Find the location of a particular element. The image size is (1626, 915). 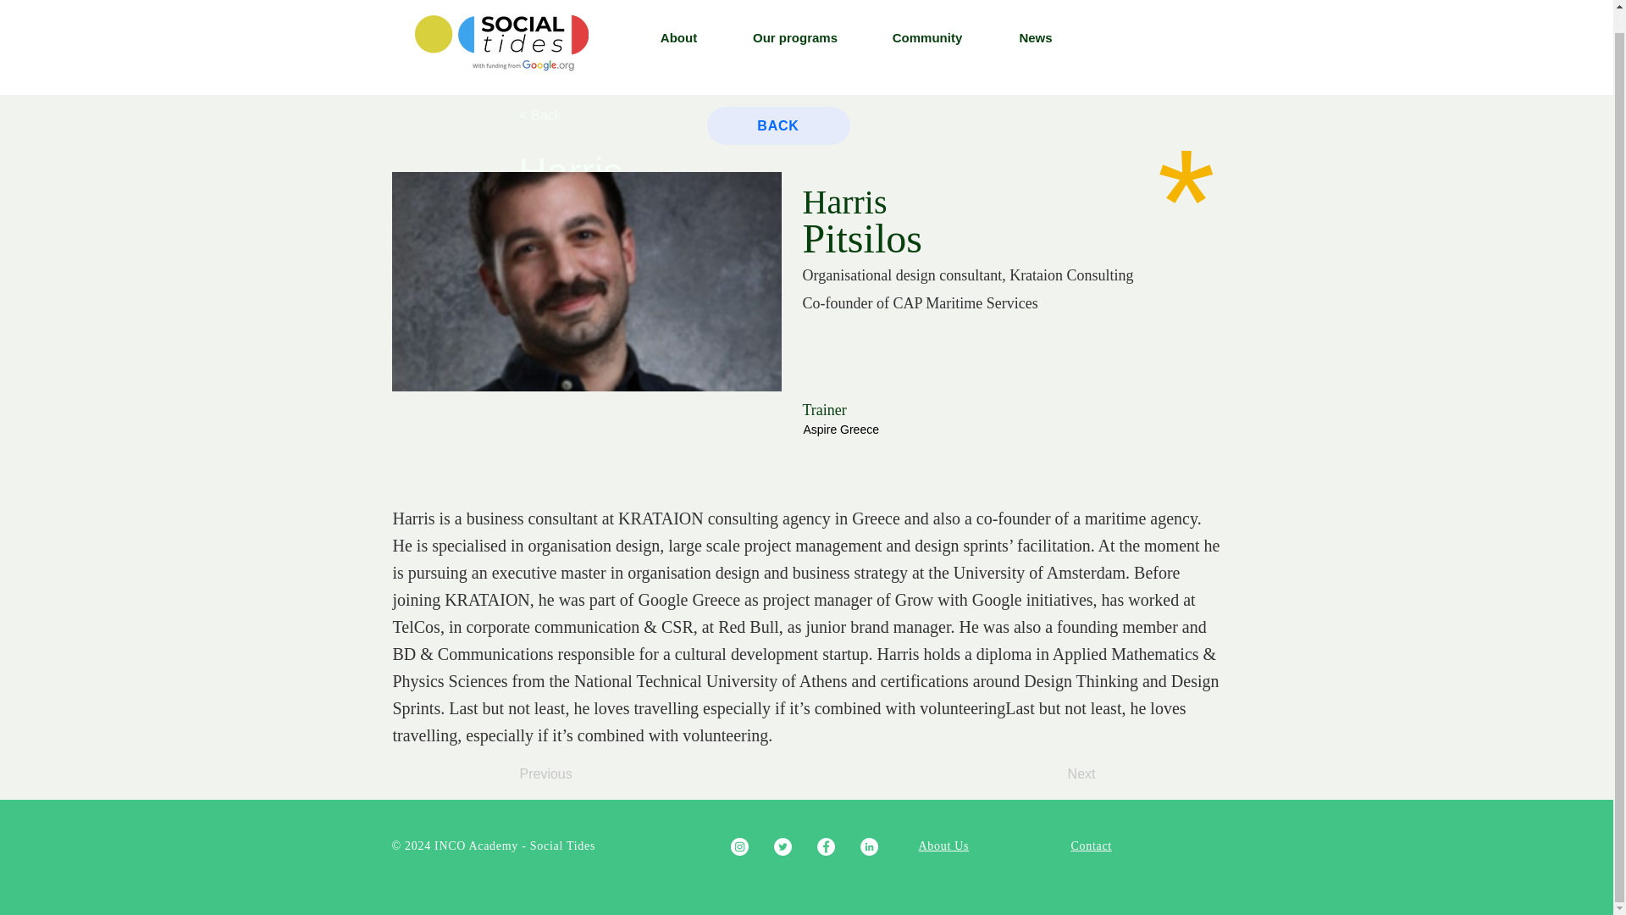

Next is located at coordinates (1054, 774).